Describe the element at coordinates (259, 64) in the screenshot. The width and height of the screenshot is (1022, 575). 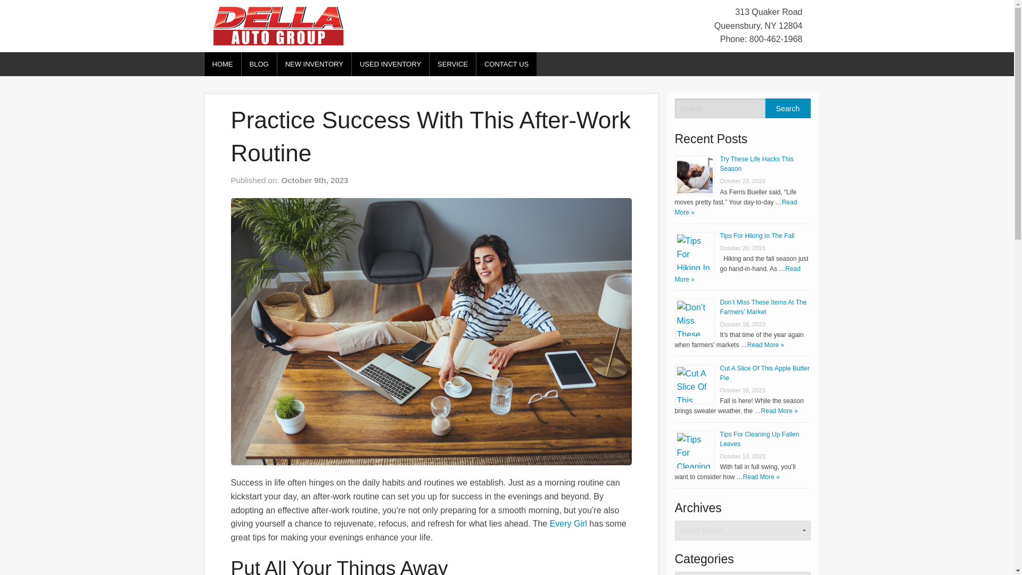
I see `BLOG` at that location.